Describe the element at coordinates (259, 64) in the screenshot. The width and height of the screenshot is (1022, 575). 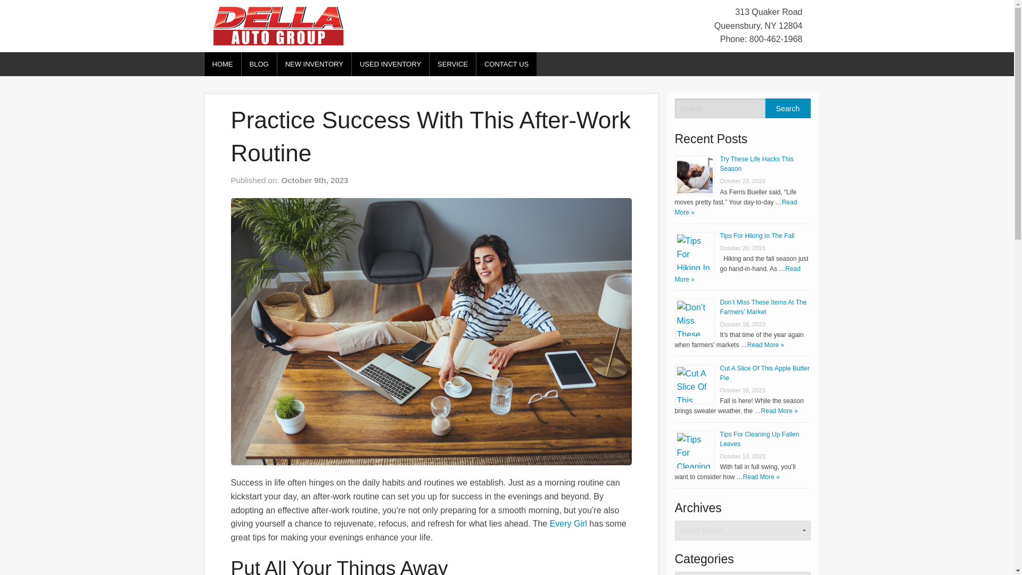
I see `BLOG` at that location.